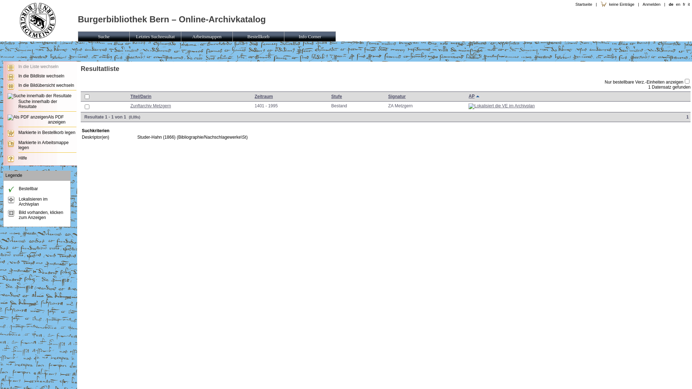 The width and height of the screenshot is (692, 389). Describe the element at coordinates (584, 4) in the screenshot. I see `Startseite` at that location.